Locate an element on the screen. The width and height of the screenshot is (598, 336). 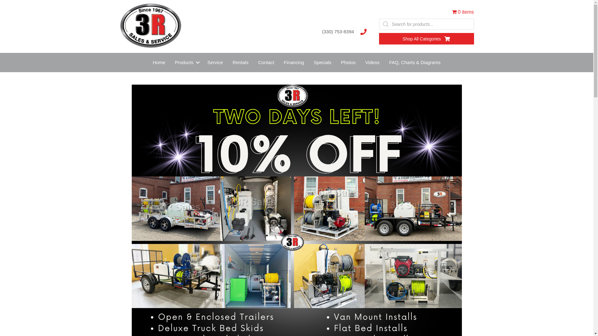
Service is located at coordinates (215, 63).